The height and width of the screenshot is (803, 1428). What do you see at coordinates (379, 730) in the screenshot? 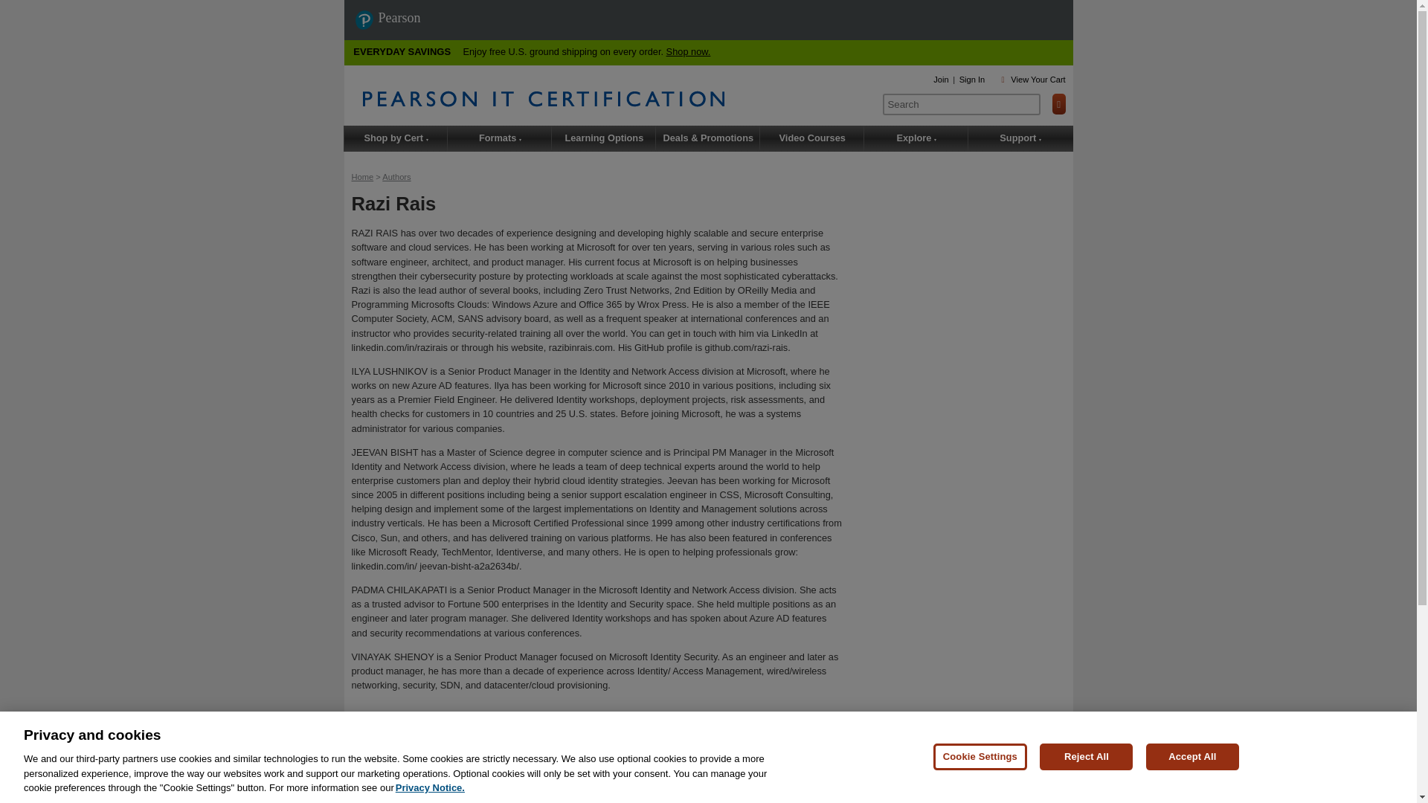
I see `Products` at bounding box center [379, 730].